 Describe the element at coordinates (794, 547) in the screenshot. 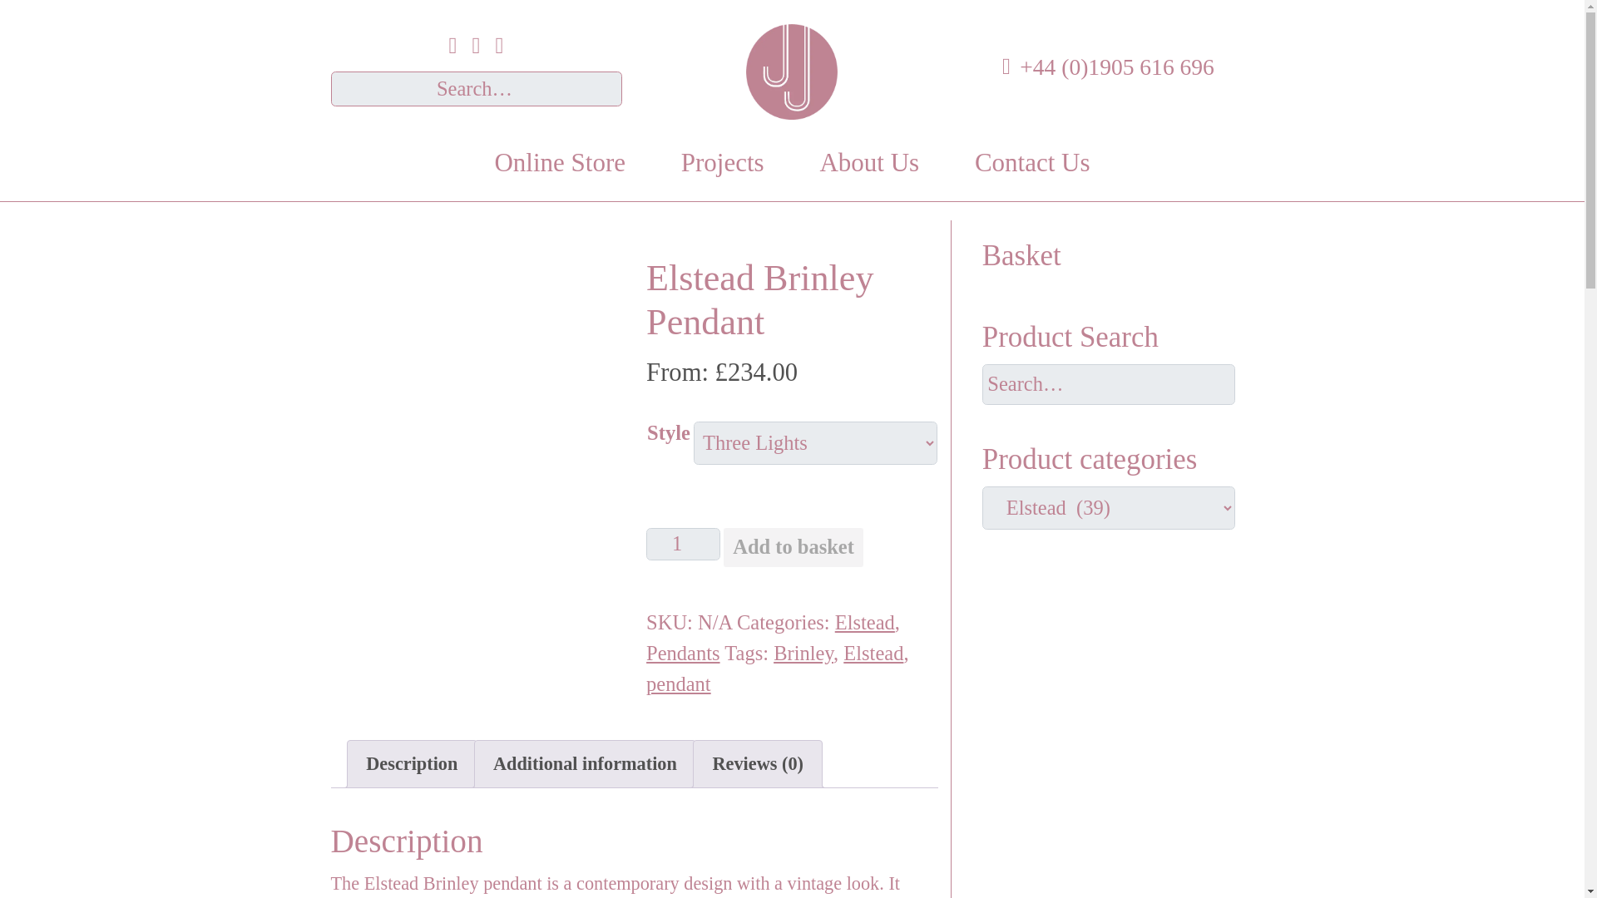

I see `Add to basket` at that location.